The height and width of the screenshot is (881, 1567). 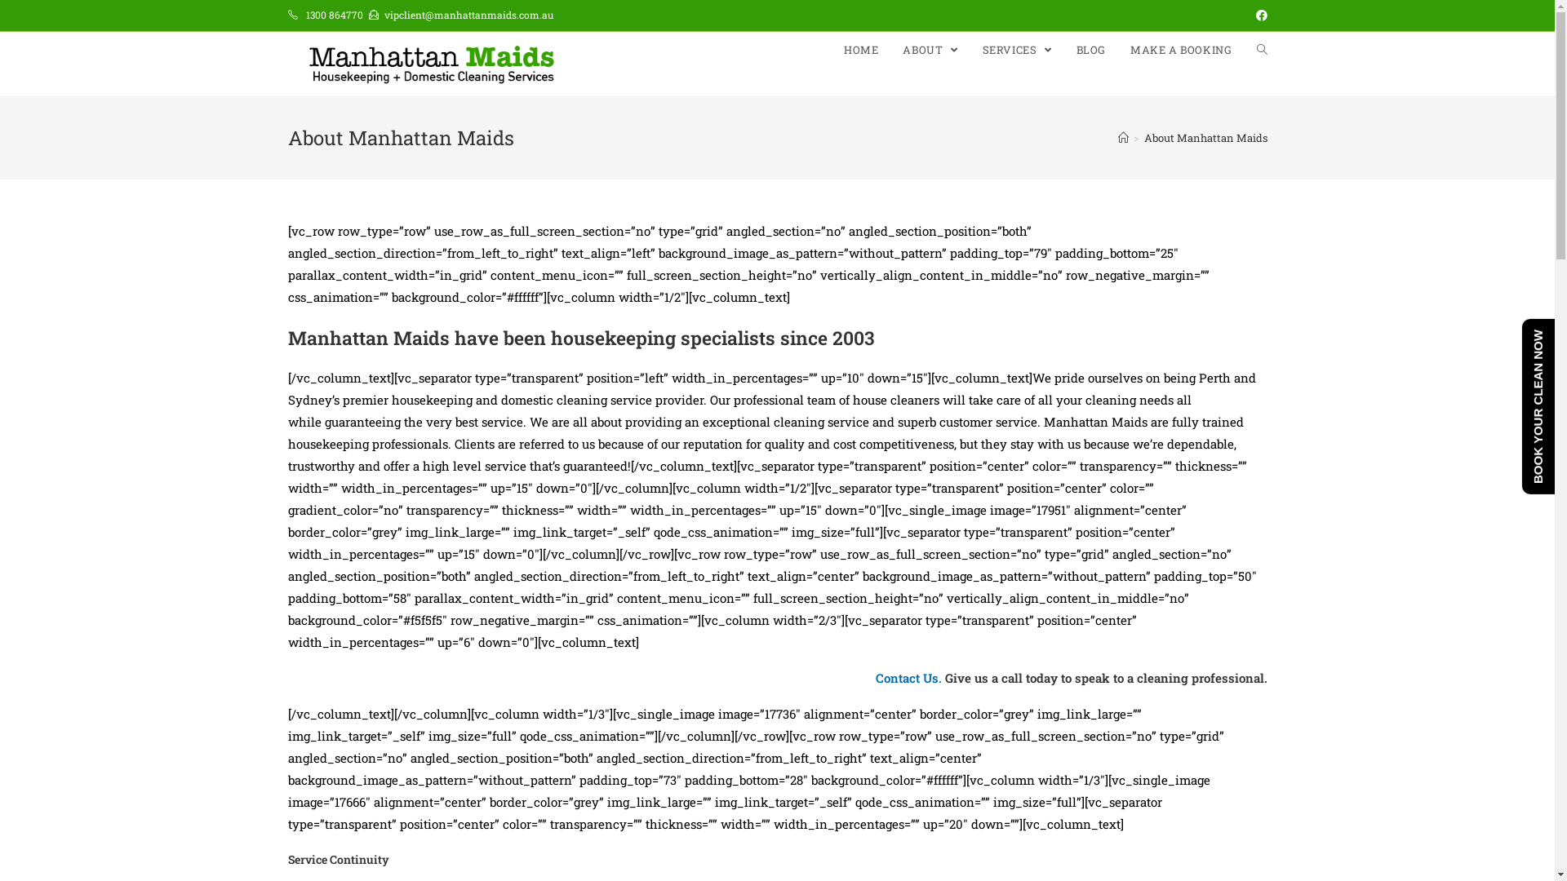 What do you see at coordinates (930, 50) in the screenshot?
I see `ABOUT` at bounding box center [930, 50].